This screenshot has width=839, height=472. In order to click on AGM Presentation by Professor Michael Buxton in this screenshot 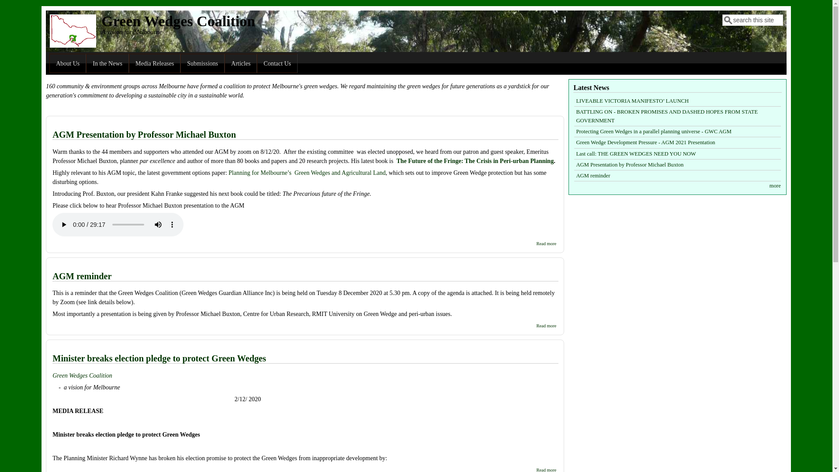, I will do `click(630, 165)`.